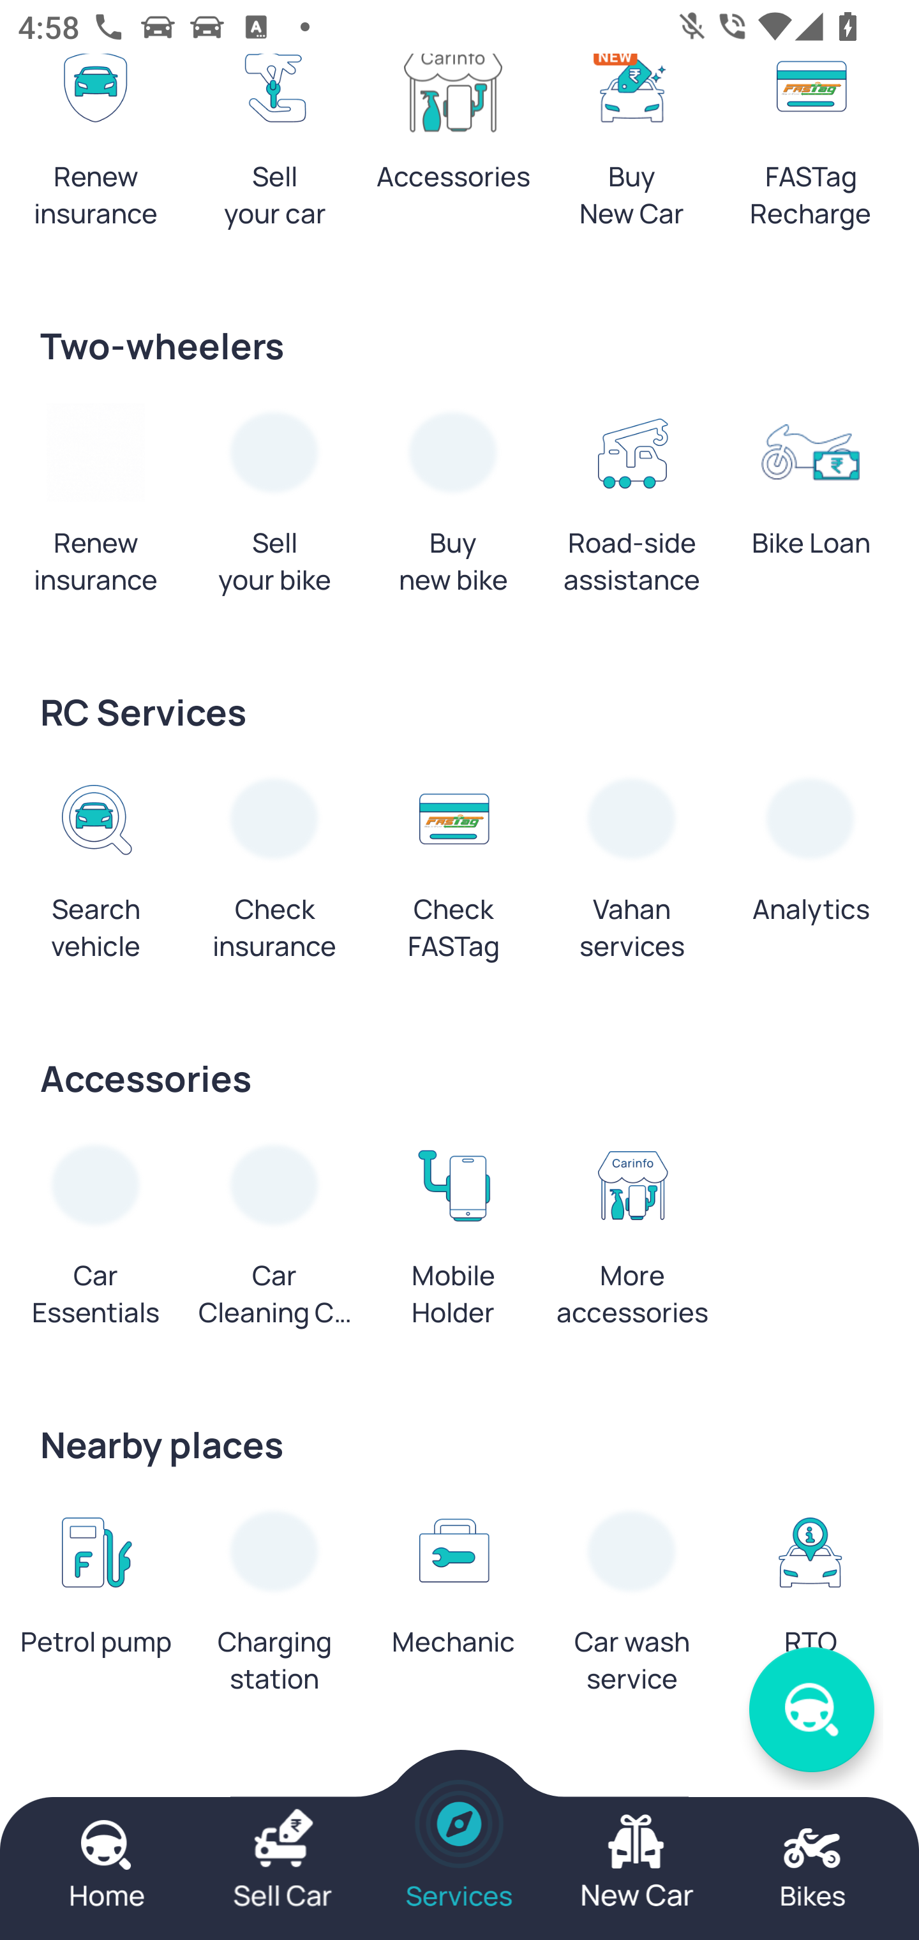 This screenshot has height=1940, width=919. I want to click on Petrol pump, so click(96, 1586).